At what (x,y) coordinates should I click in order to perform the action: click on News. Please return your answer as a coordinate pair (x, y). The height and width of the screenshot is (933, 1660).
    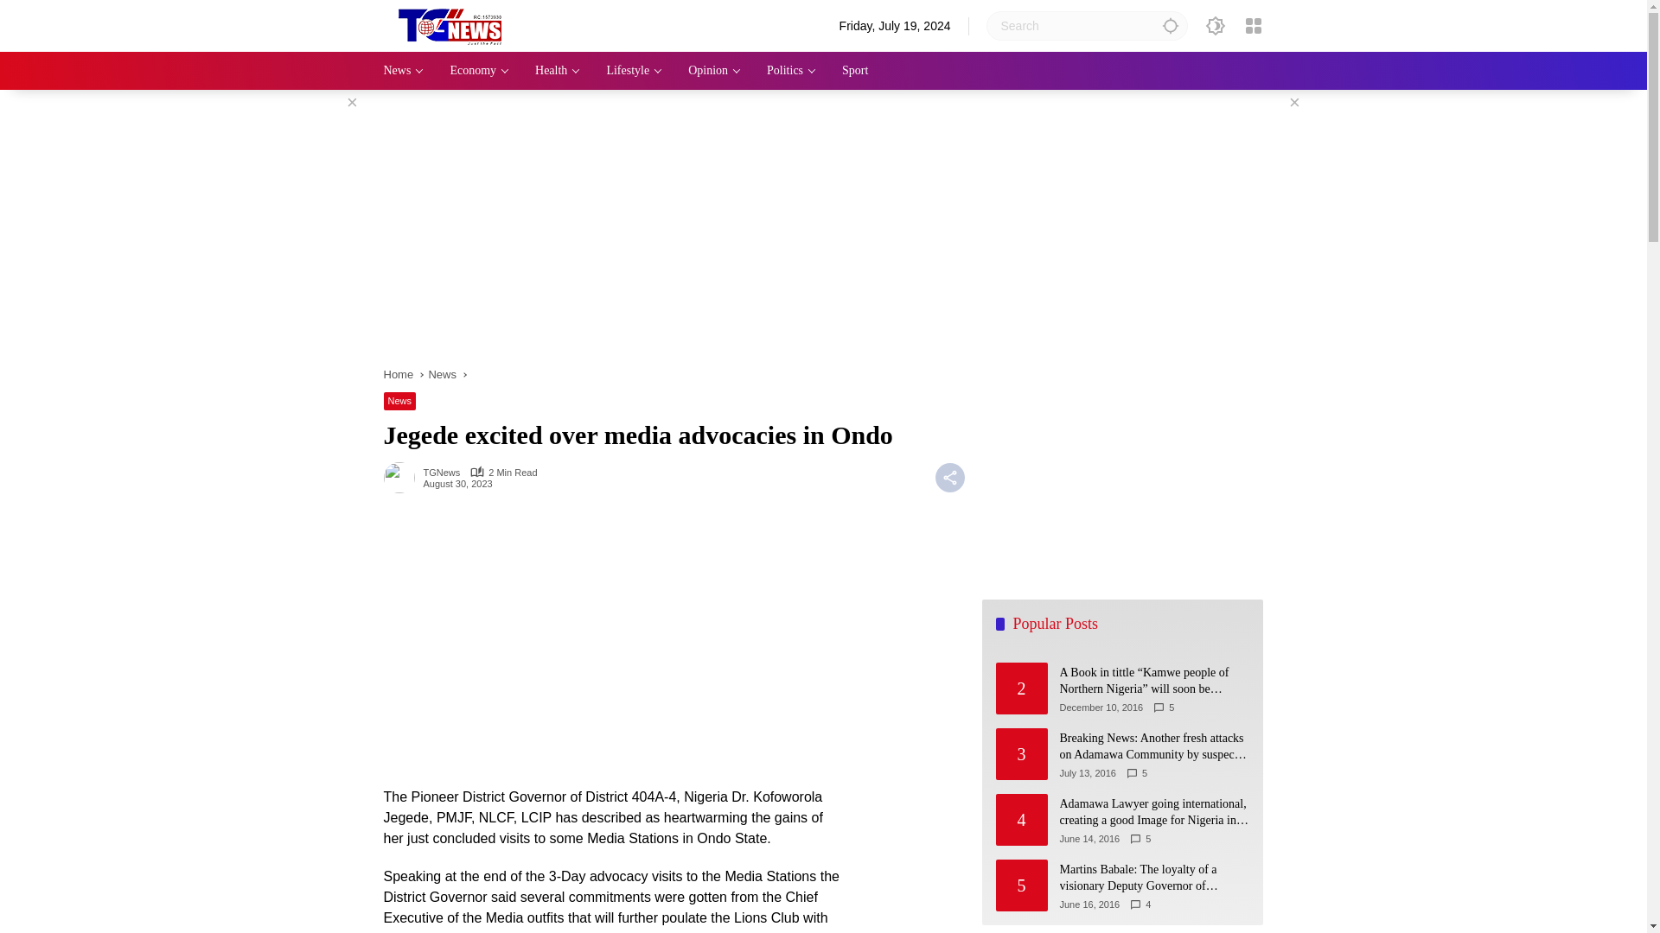
    Looking at the image, I should click on (404, 71).